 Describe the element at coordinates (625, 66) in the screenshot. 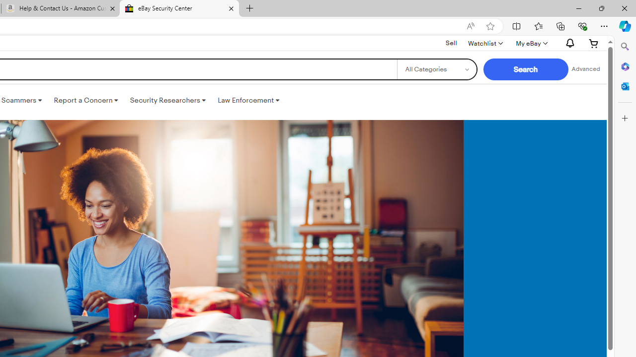

I see `Microsoft 365` at that location.